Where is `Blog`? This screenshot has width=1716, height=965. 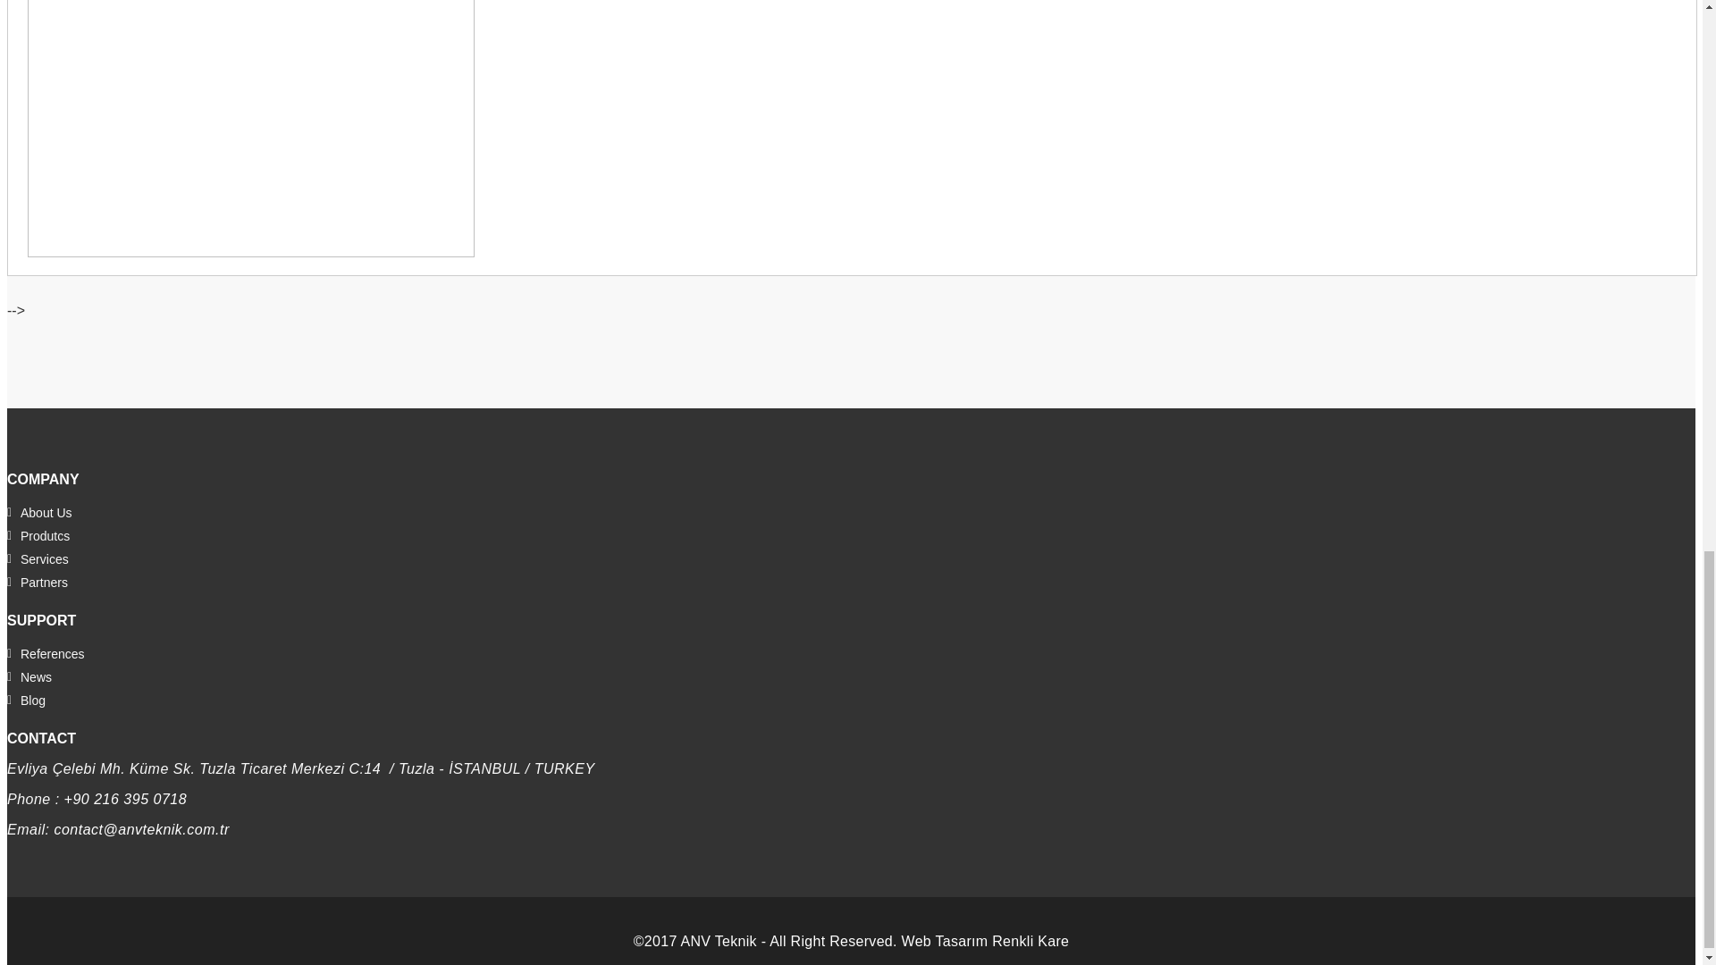
Blog is located at coordinates (26, 701).